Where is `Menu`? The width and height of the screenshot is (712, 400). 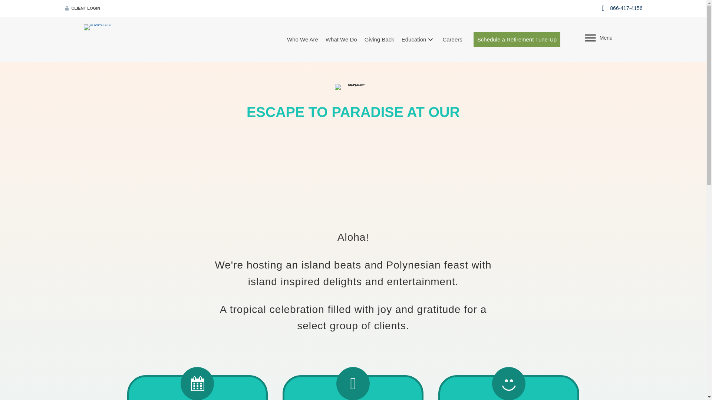 Menu is located at coordinates (599, 38).